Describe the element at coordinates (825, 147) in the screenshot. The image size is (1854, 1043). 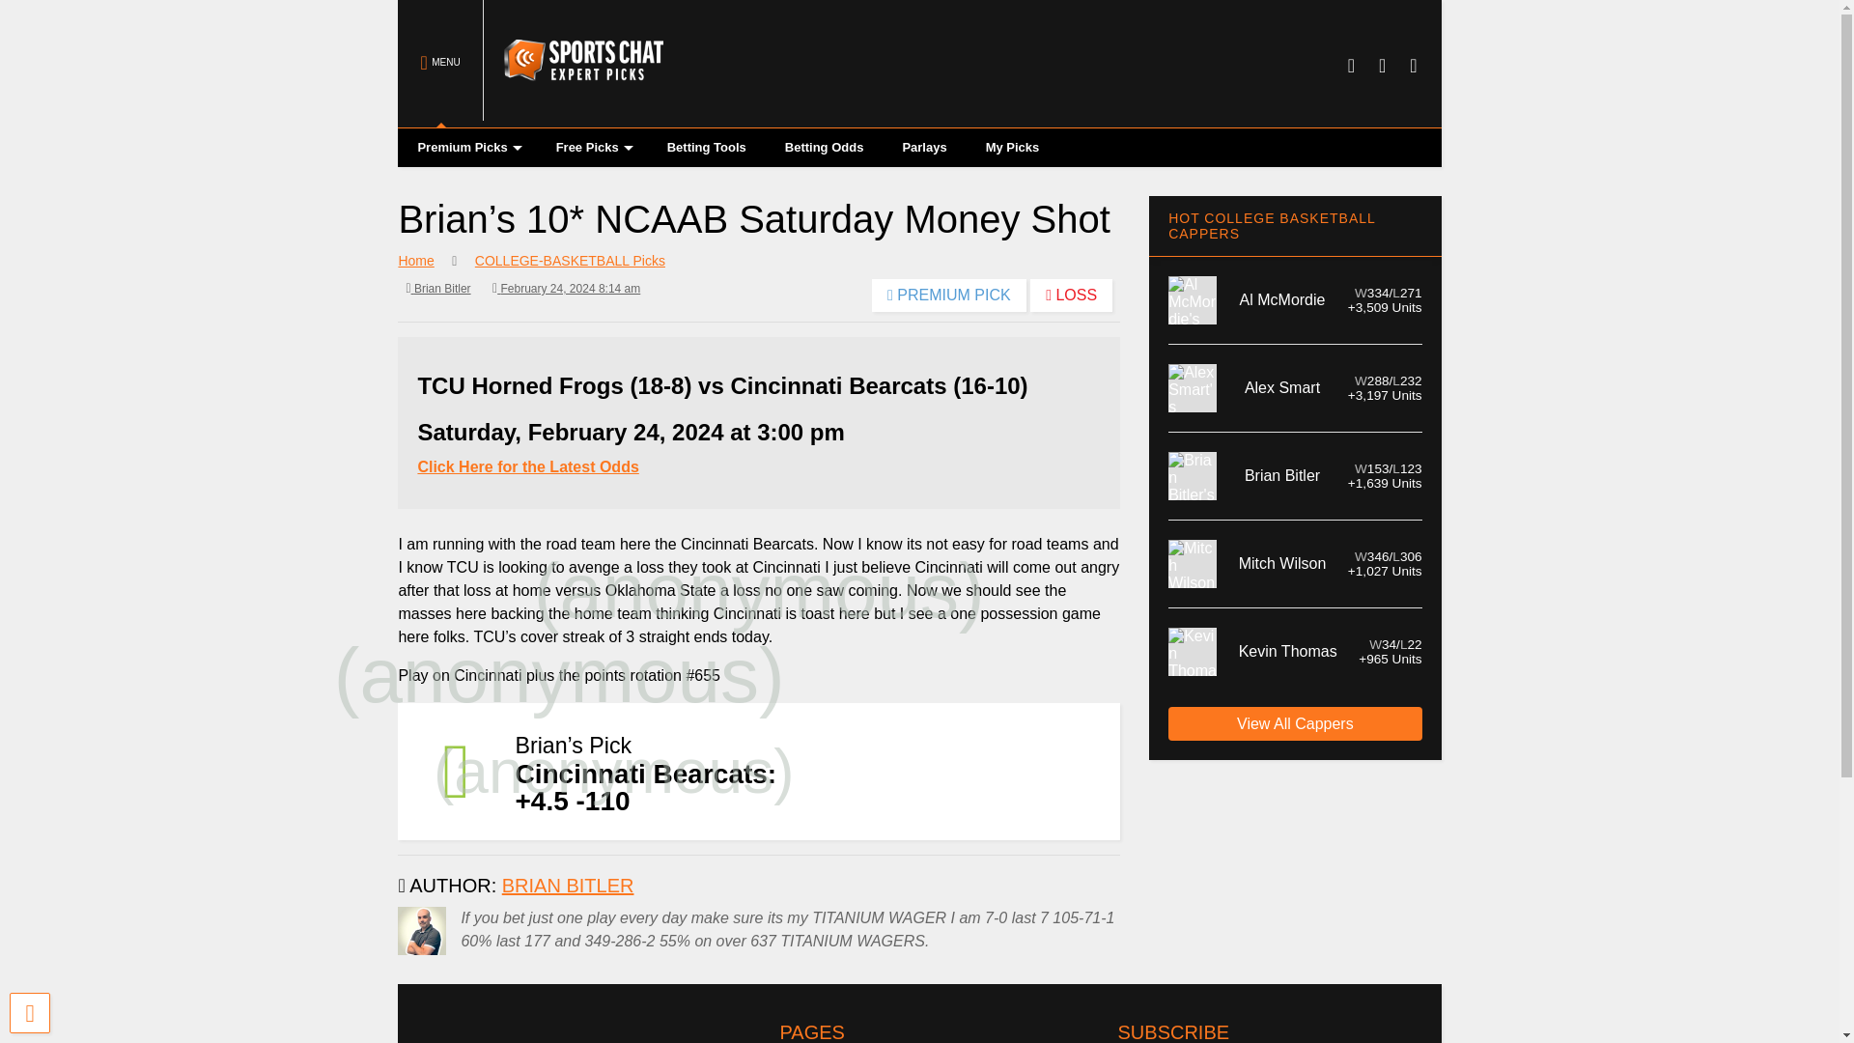
I see `Betting Odds` at that location.